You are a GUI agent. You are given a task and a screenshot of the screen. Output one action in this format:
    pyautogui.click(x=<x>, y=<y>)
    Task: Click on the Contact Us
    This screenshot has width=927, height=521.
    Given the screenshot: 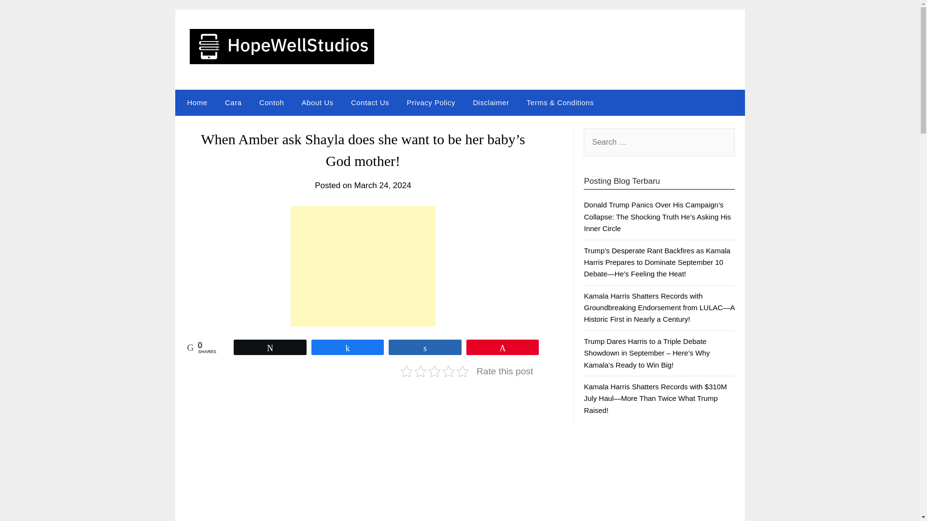 What is the action you would take?
    pyautogui.click(x=370, y=102)
    